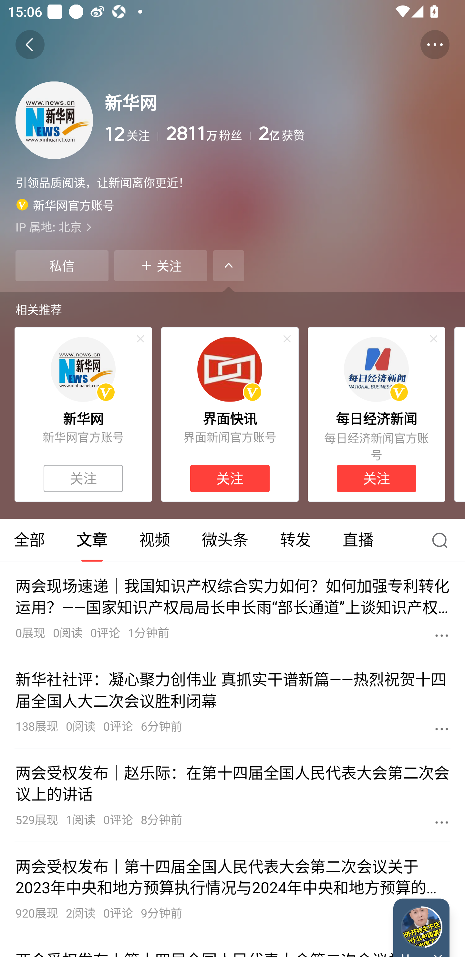  I want to click on 不感兴趣, so click(287, 339).